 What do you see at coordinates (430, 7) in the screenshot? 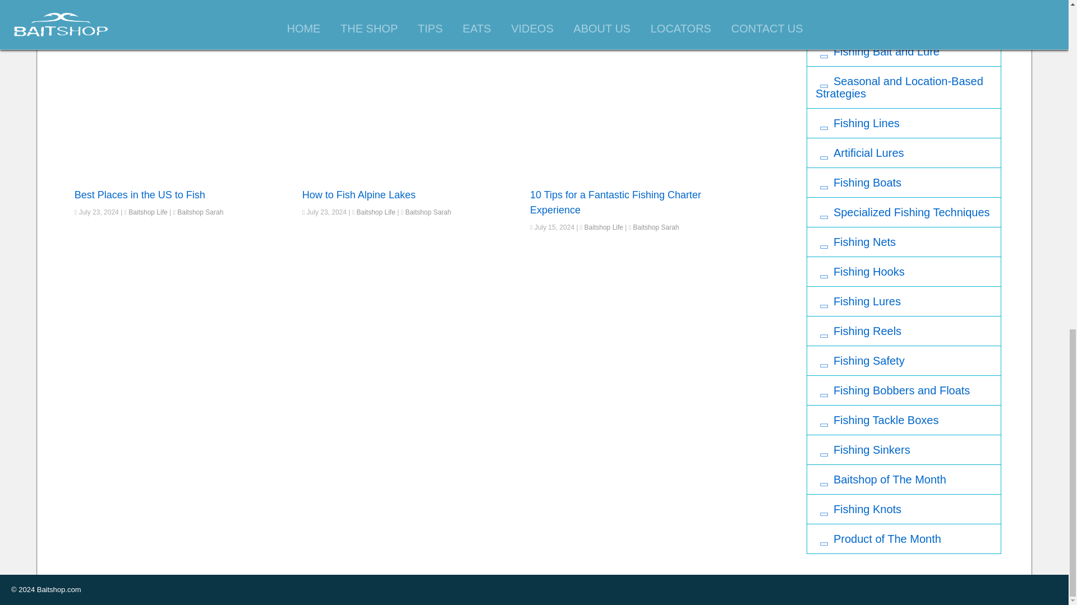
I see `Baitshop Brandy` at bounding box center [430, 7].